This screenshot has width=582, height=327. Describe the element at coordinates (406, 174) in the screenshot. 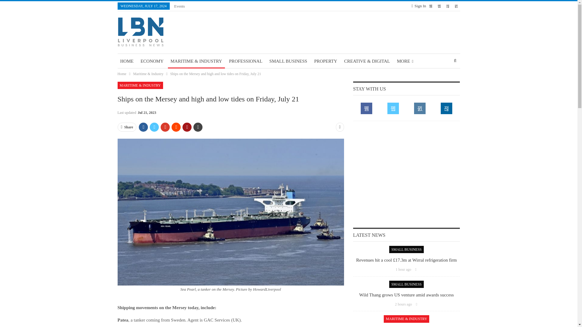

I see `Advertisement` at that location.